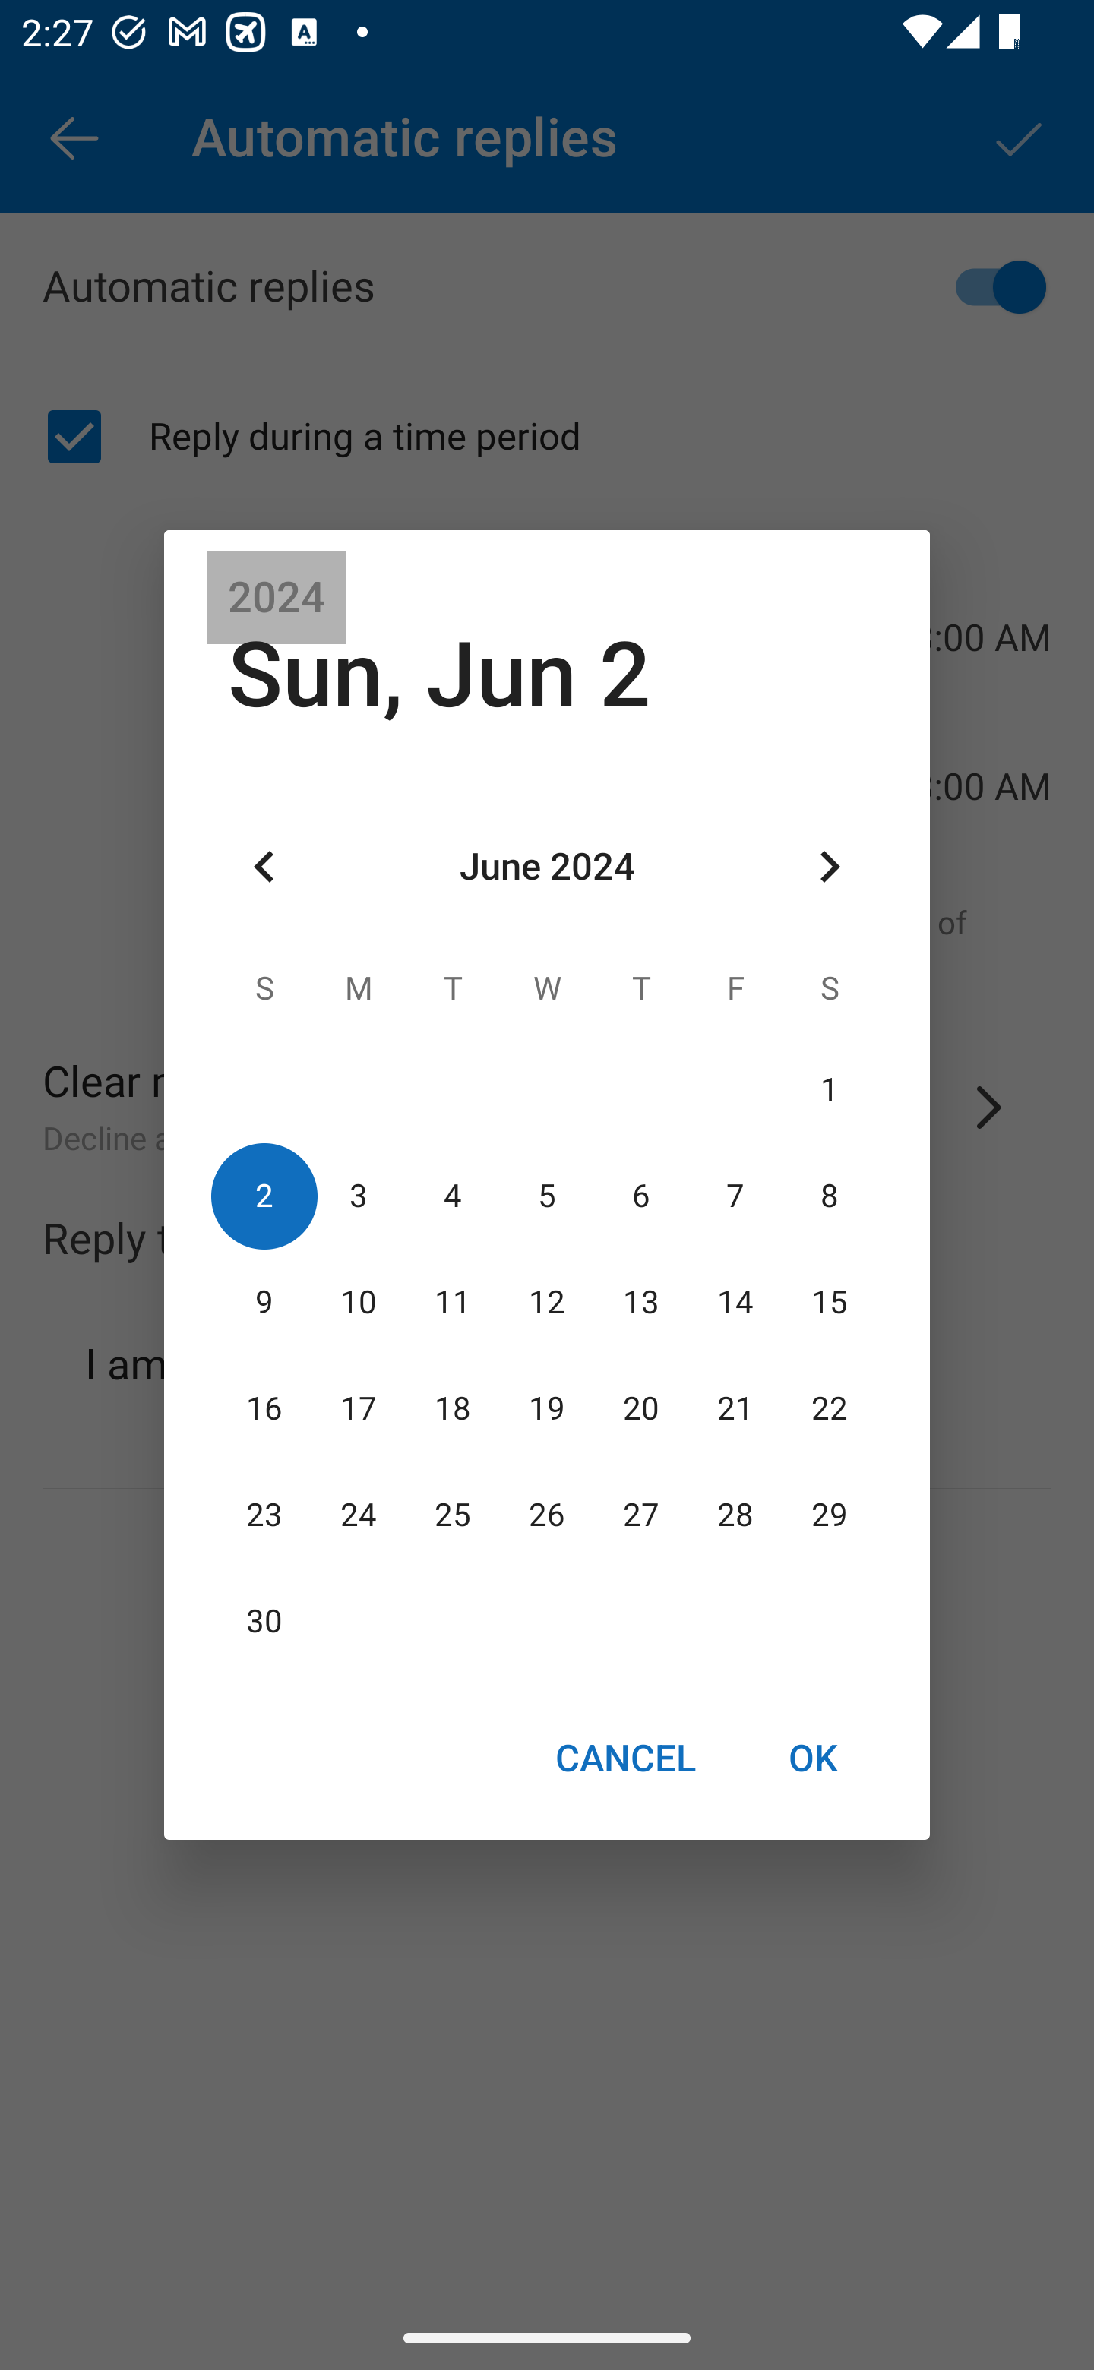 The width and height of the screenshot is (1094, 2370). Describe the element at coordinates (277, 598) in the screenshot. I see `2024` at that location.